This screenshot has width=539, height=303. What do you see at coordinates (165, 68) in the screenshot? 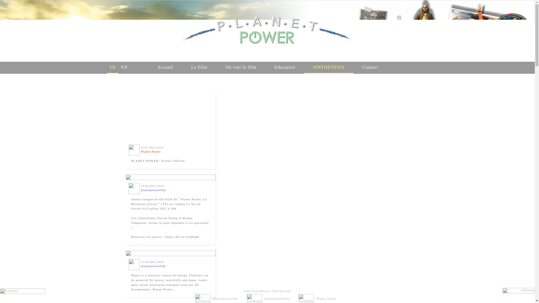
I see `Accueil` at bounding box center [165, 68].